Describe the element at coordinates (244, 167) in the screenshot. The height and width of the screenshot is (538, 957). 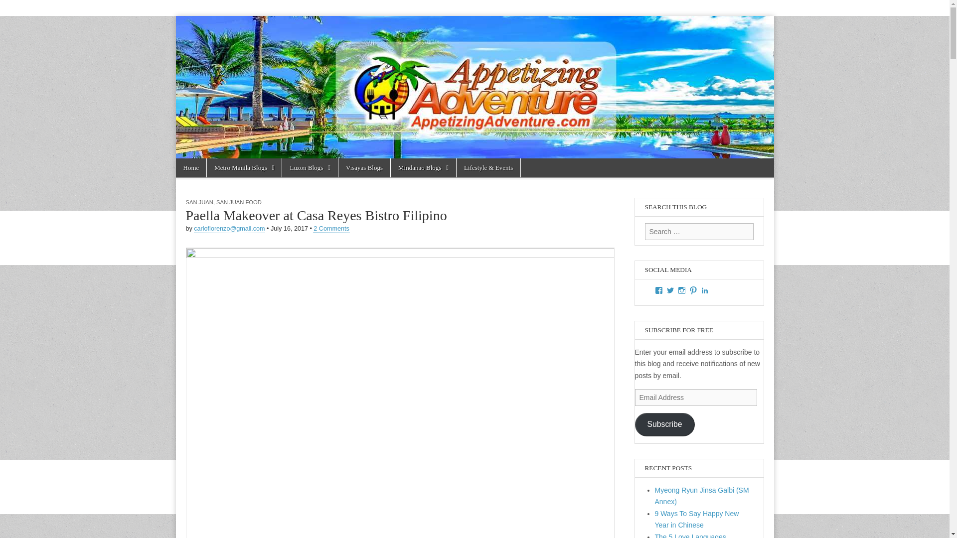
I see `Metro Manila Blogs` at that location.